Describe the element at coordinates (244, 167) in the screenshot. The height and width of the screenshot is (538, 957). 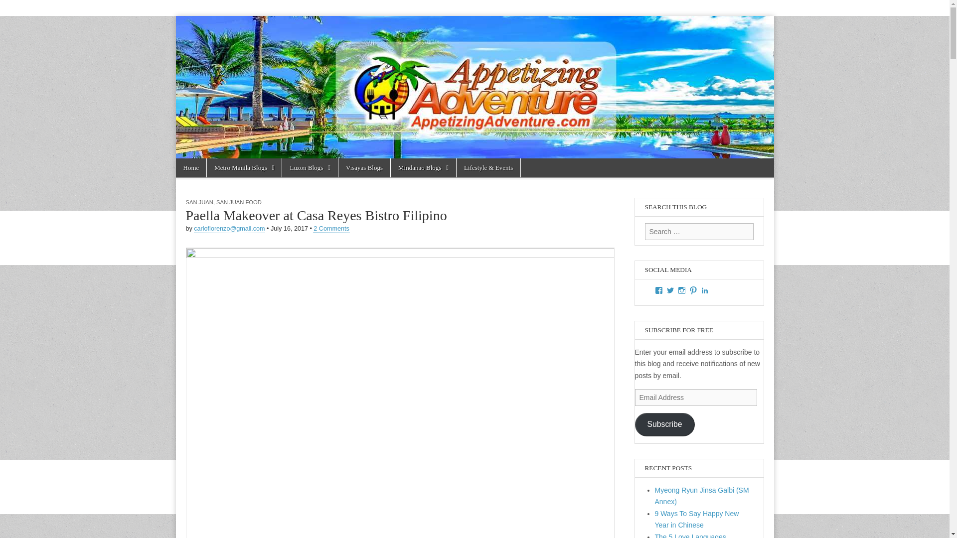
I see `Metro Manila Blogs` at that location.